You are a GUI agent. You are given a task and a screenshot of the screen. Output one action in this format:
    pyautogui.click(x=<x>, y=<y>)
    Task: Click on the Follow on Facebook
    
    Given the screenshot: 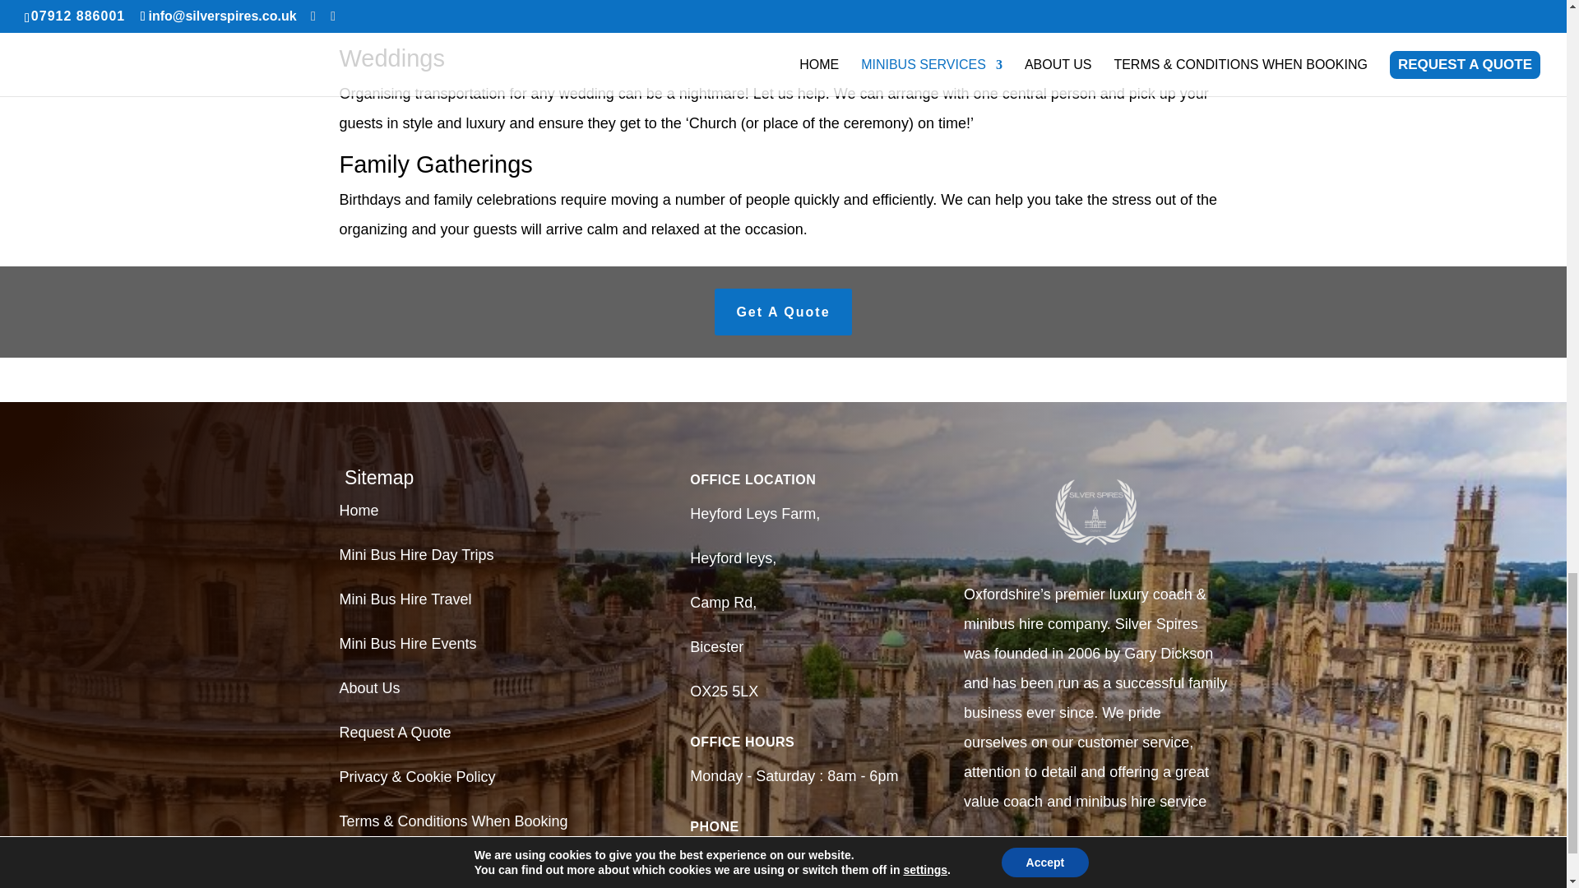 What is the action you would take?
    pyautogui.click(x=1071, y=862)
    